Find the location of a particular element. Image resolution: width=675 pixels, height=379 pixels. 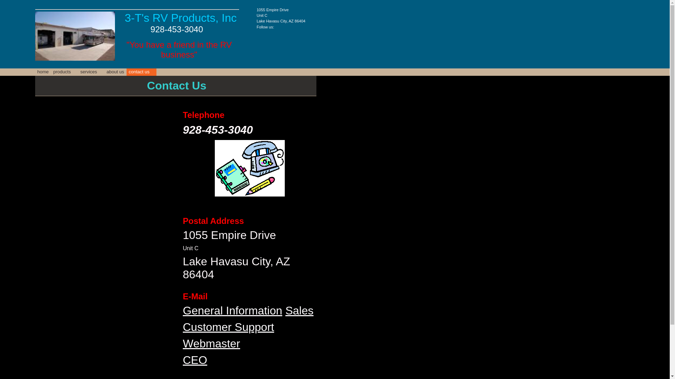

home is located at coordinates (43, 72).